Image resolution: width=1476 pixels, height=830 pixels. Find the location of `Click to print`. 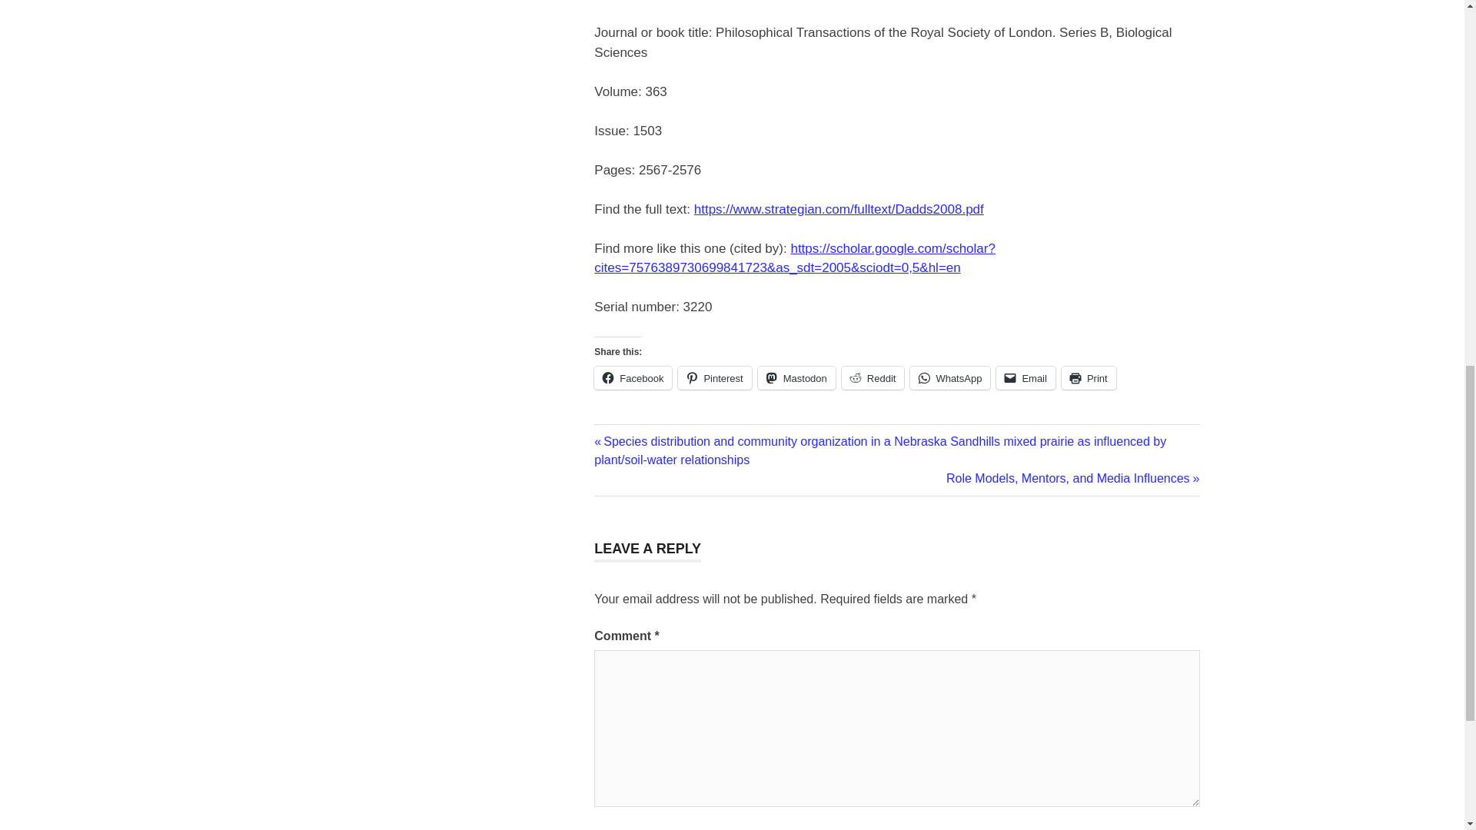

Click to print is located at coordinates (1089, 378).